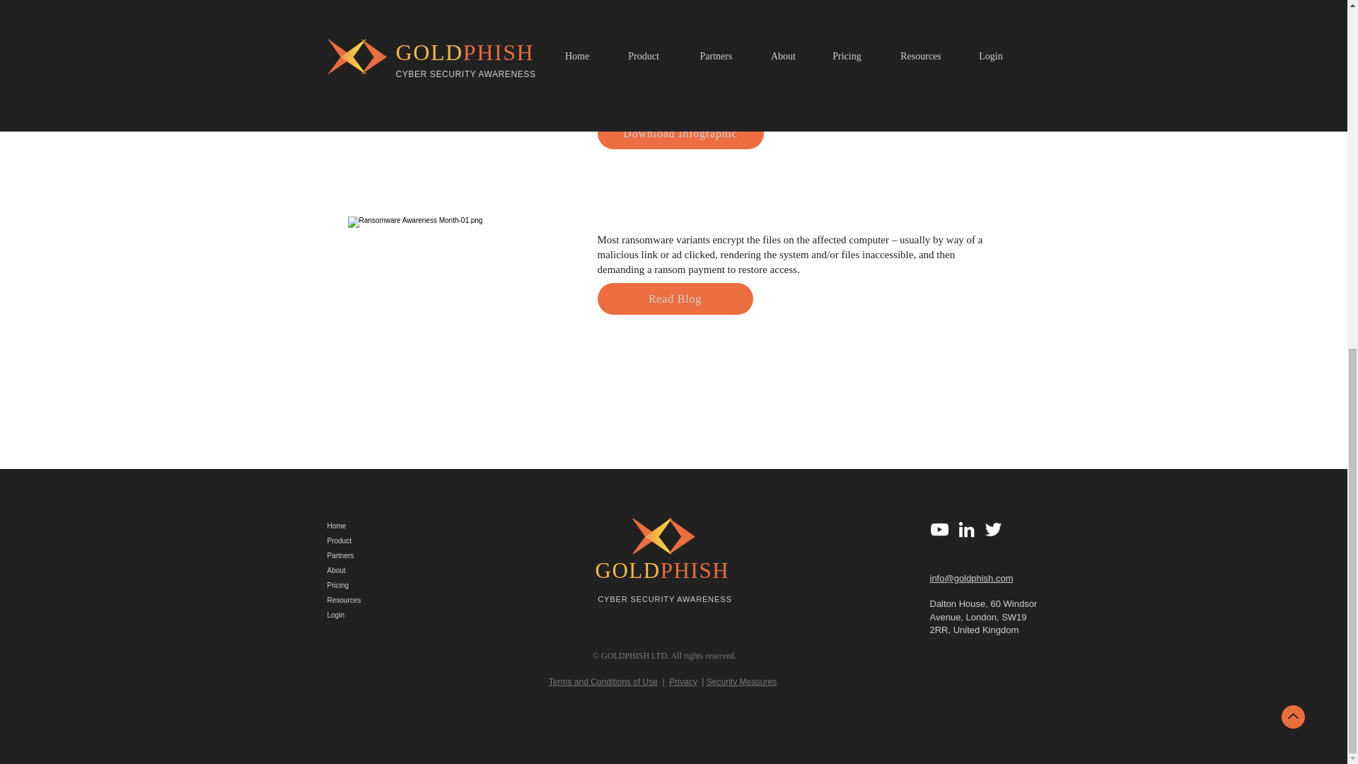 The height and width of the screenshot is (764, 1358). I want to click on Home, so click(362, 526).